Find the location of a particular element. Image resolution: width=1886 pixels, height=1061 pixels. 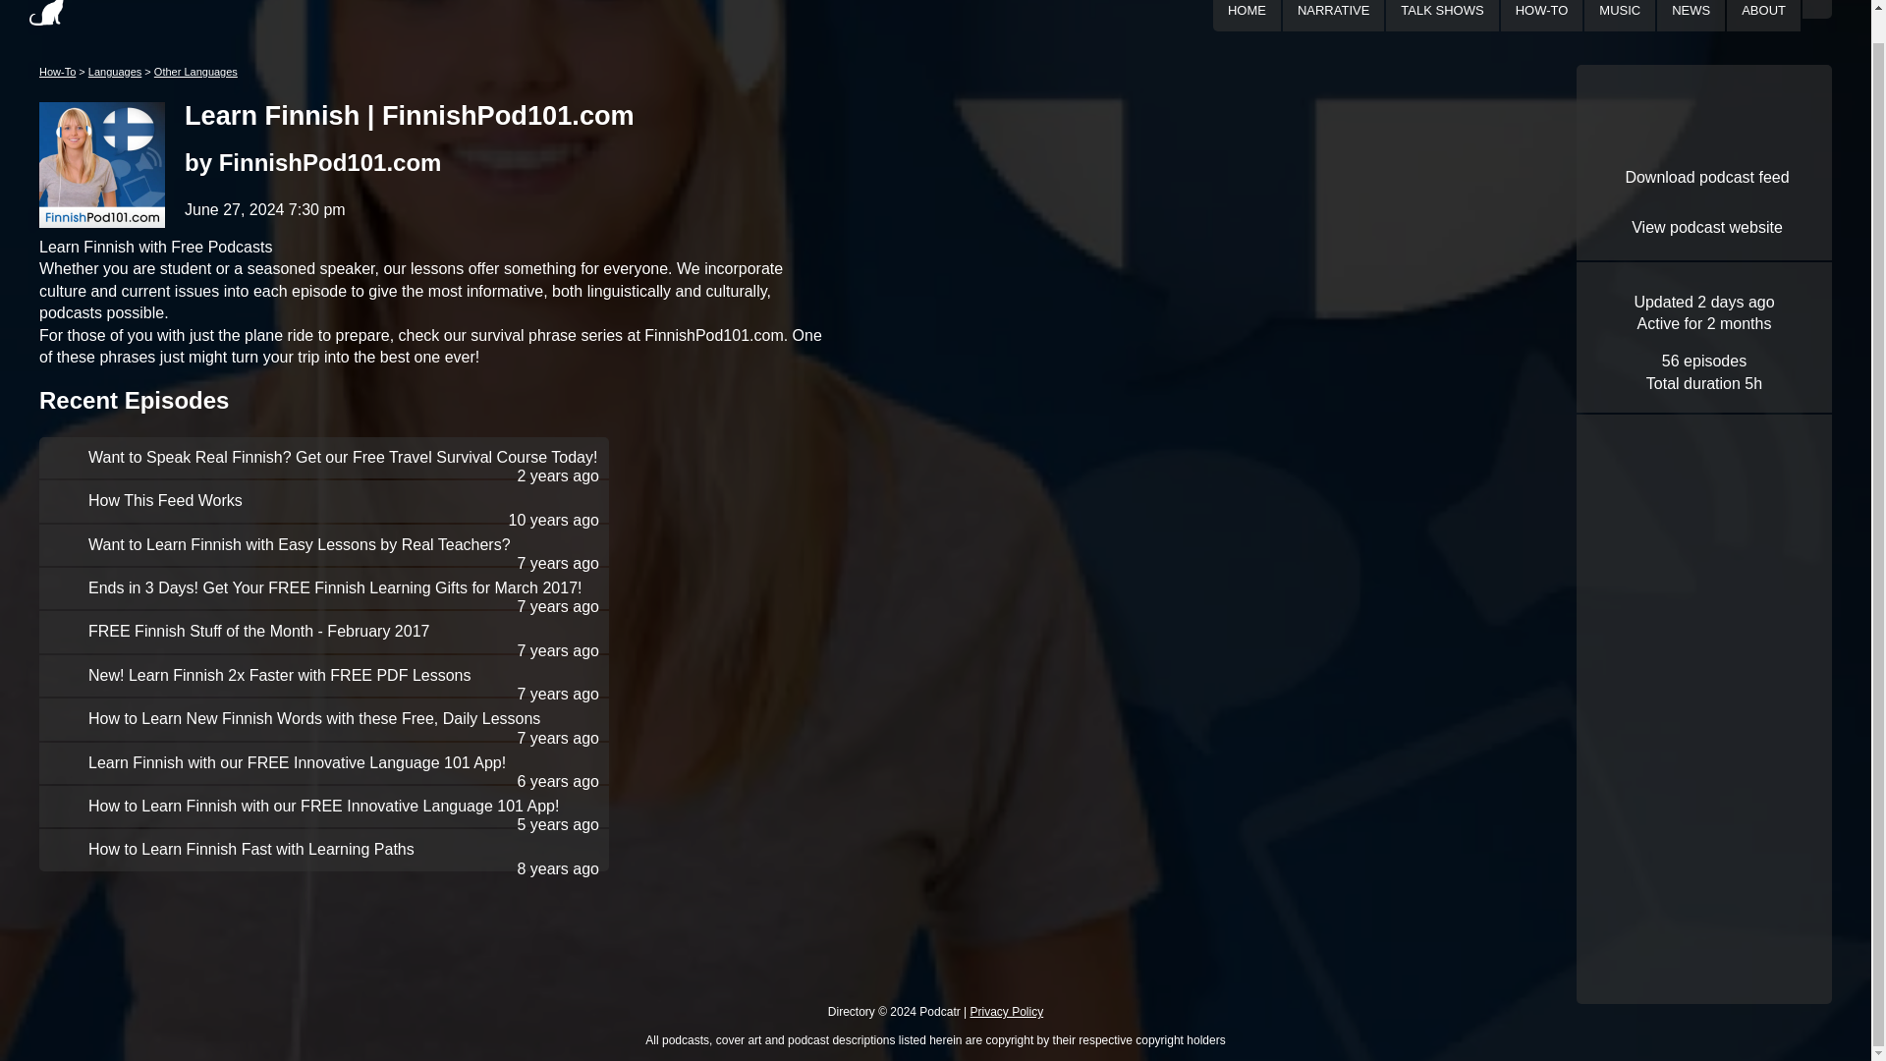

TALK SHOWS is located at coordinates (1442, 10).